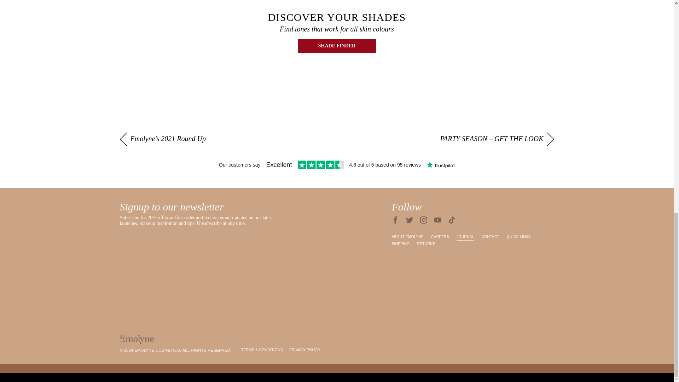 Image resolution: width=679 pixels, height=382 pixels. I want to click on Twitter, so click(410, 220).